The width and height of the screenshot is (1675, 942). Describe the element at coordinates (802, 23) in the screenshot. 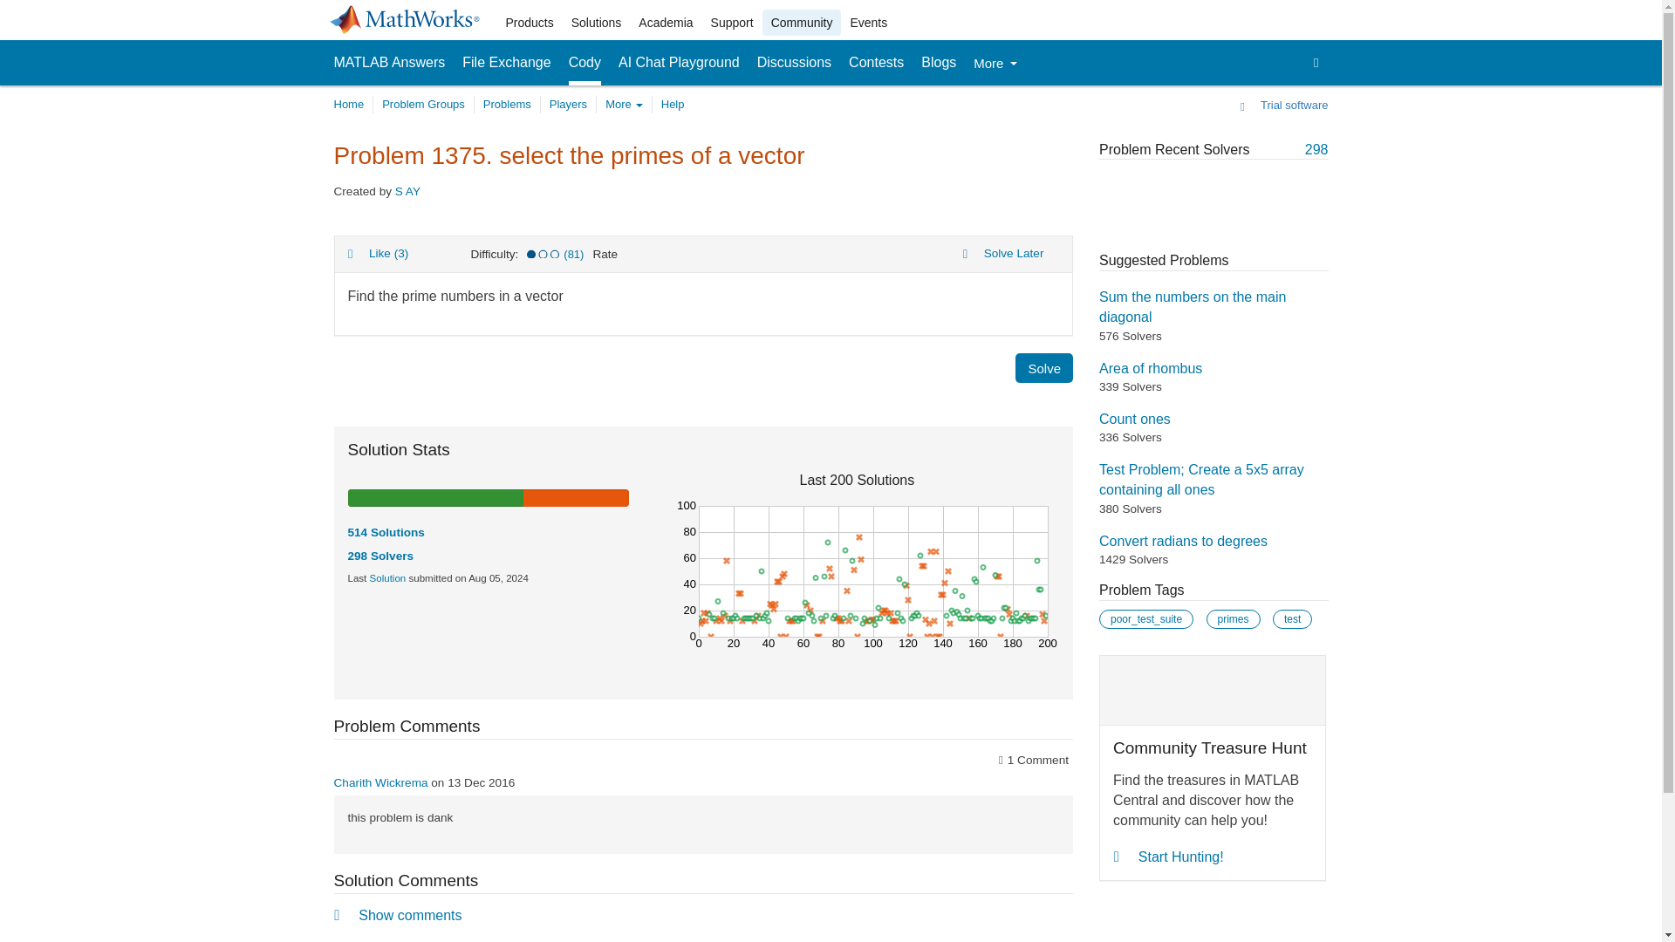

I see `Community` at that location.